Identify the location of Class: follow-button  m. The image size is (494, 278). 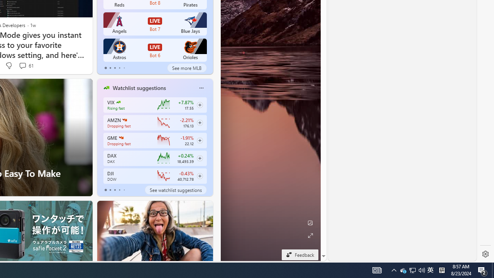
(200, 176).